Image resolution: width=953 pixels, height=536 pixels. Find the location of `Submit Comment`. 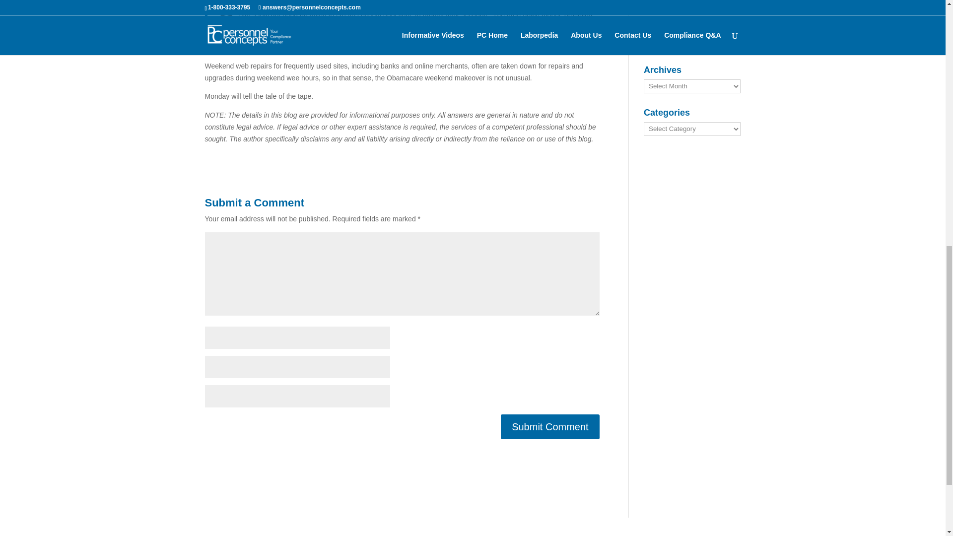

Submit Comment is located at coordinates (550, 426).